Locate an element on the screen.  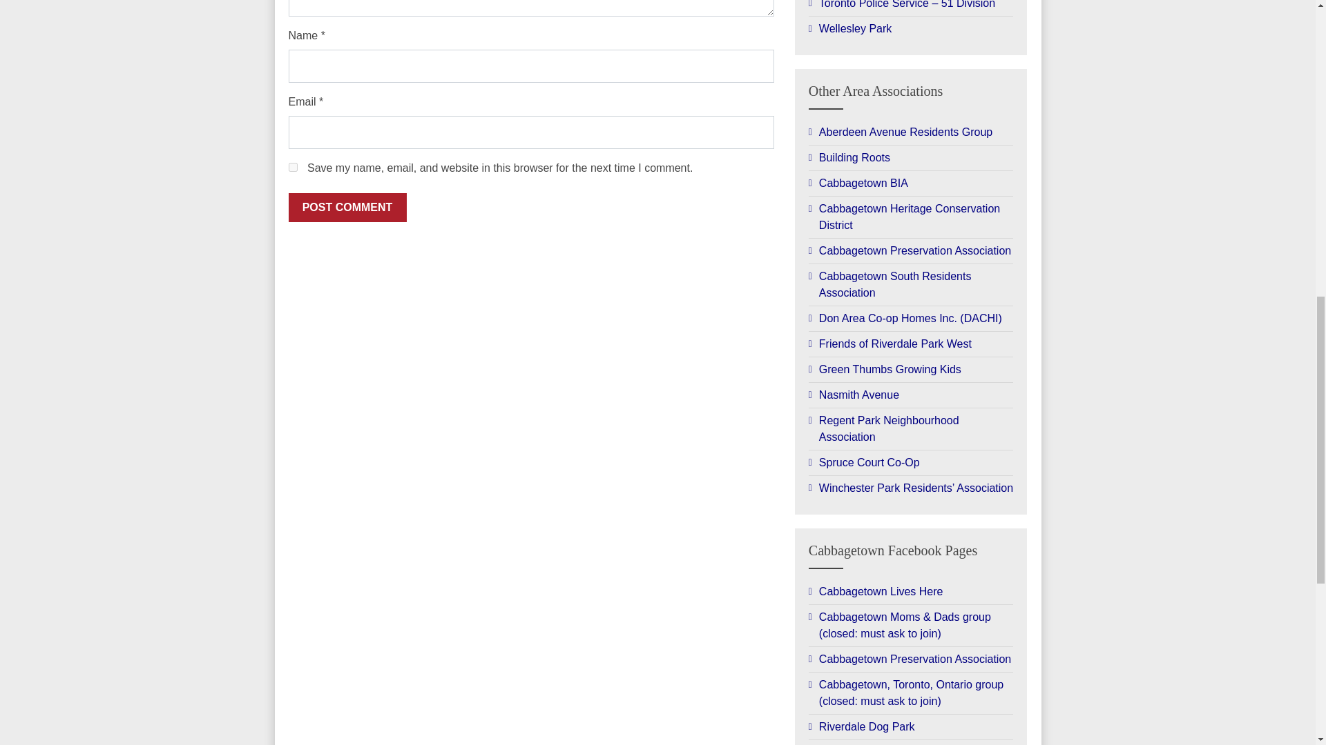
yes is located at coordinates (293, 167).